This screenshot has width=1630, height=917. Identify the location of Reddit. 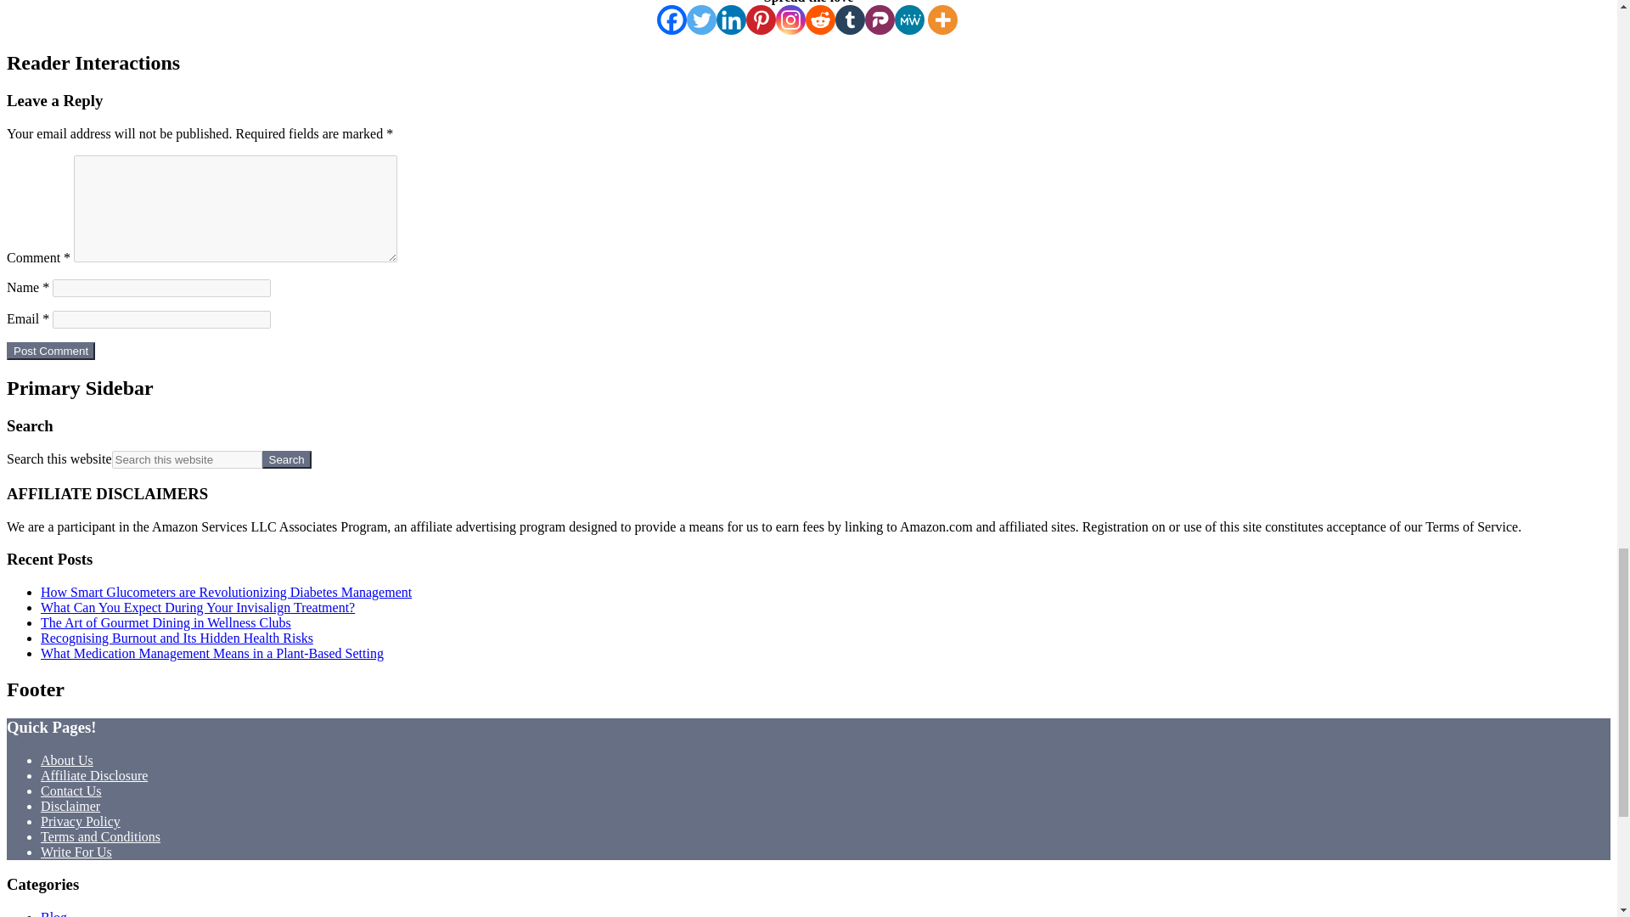
(820, 20).